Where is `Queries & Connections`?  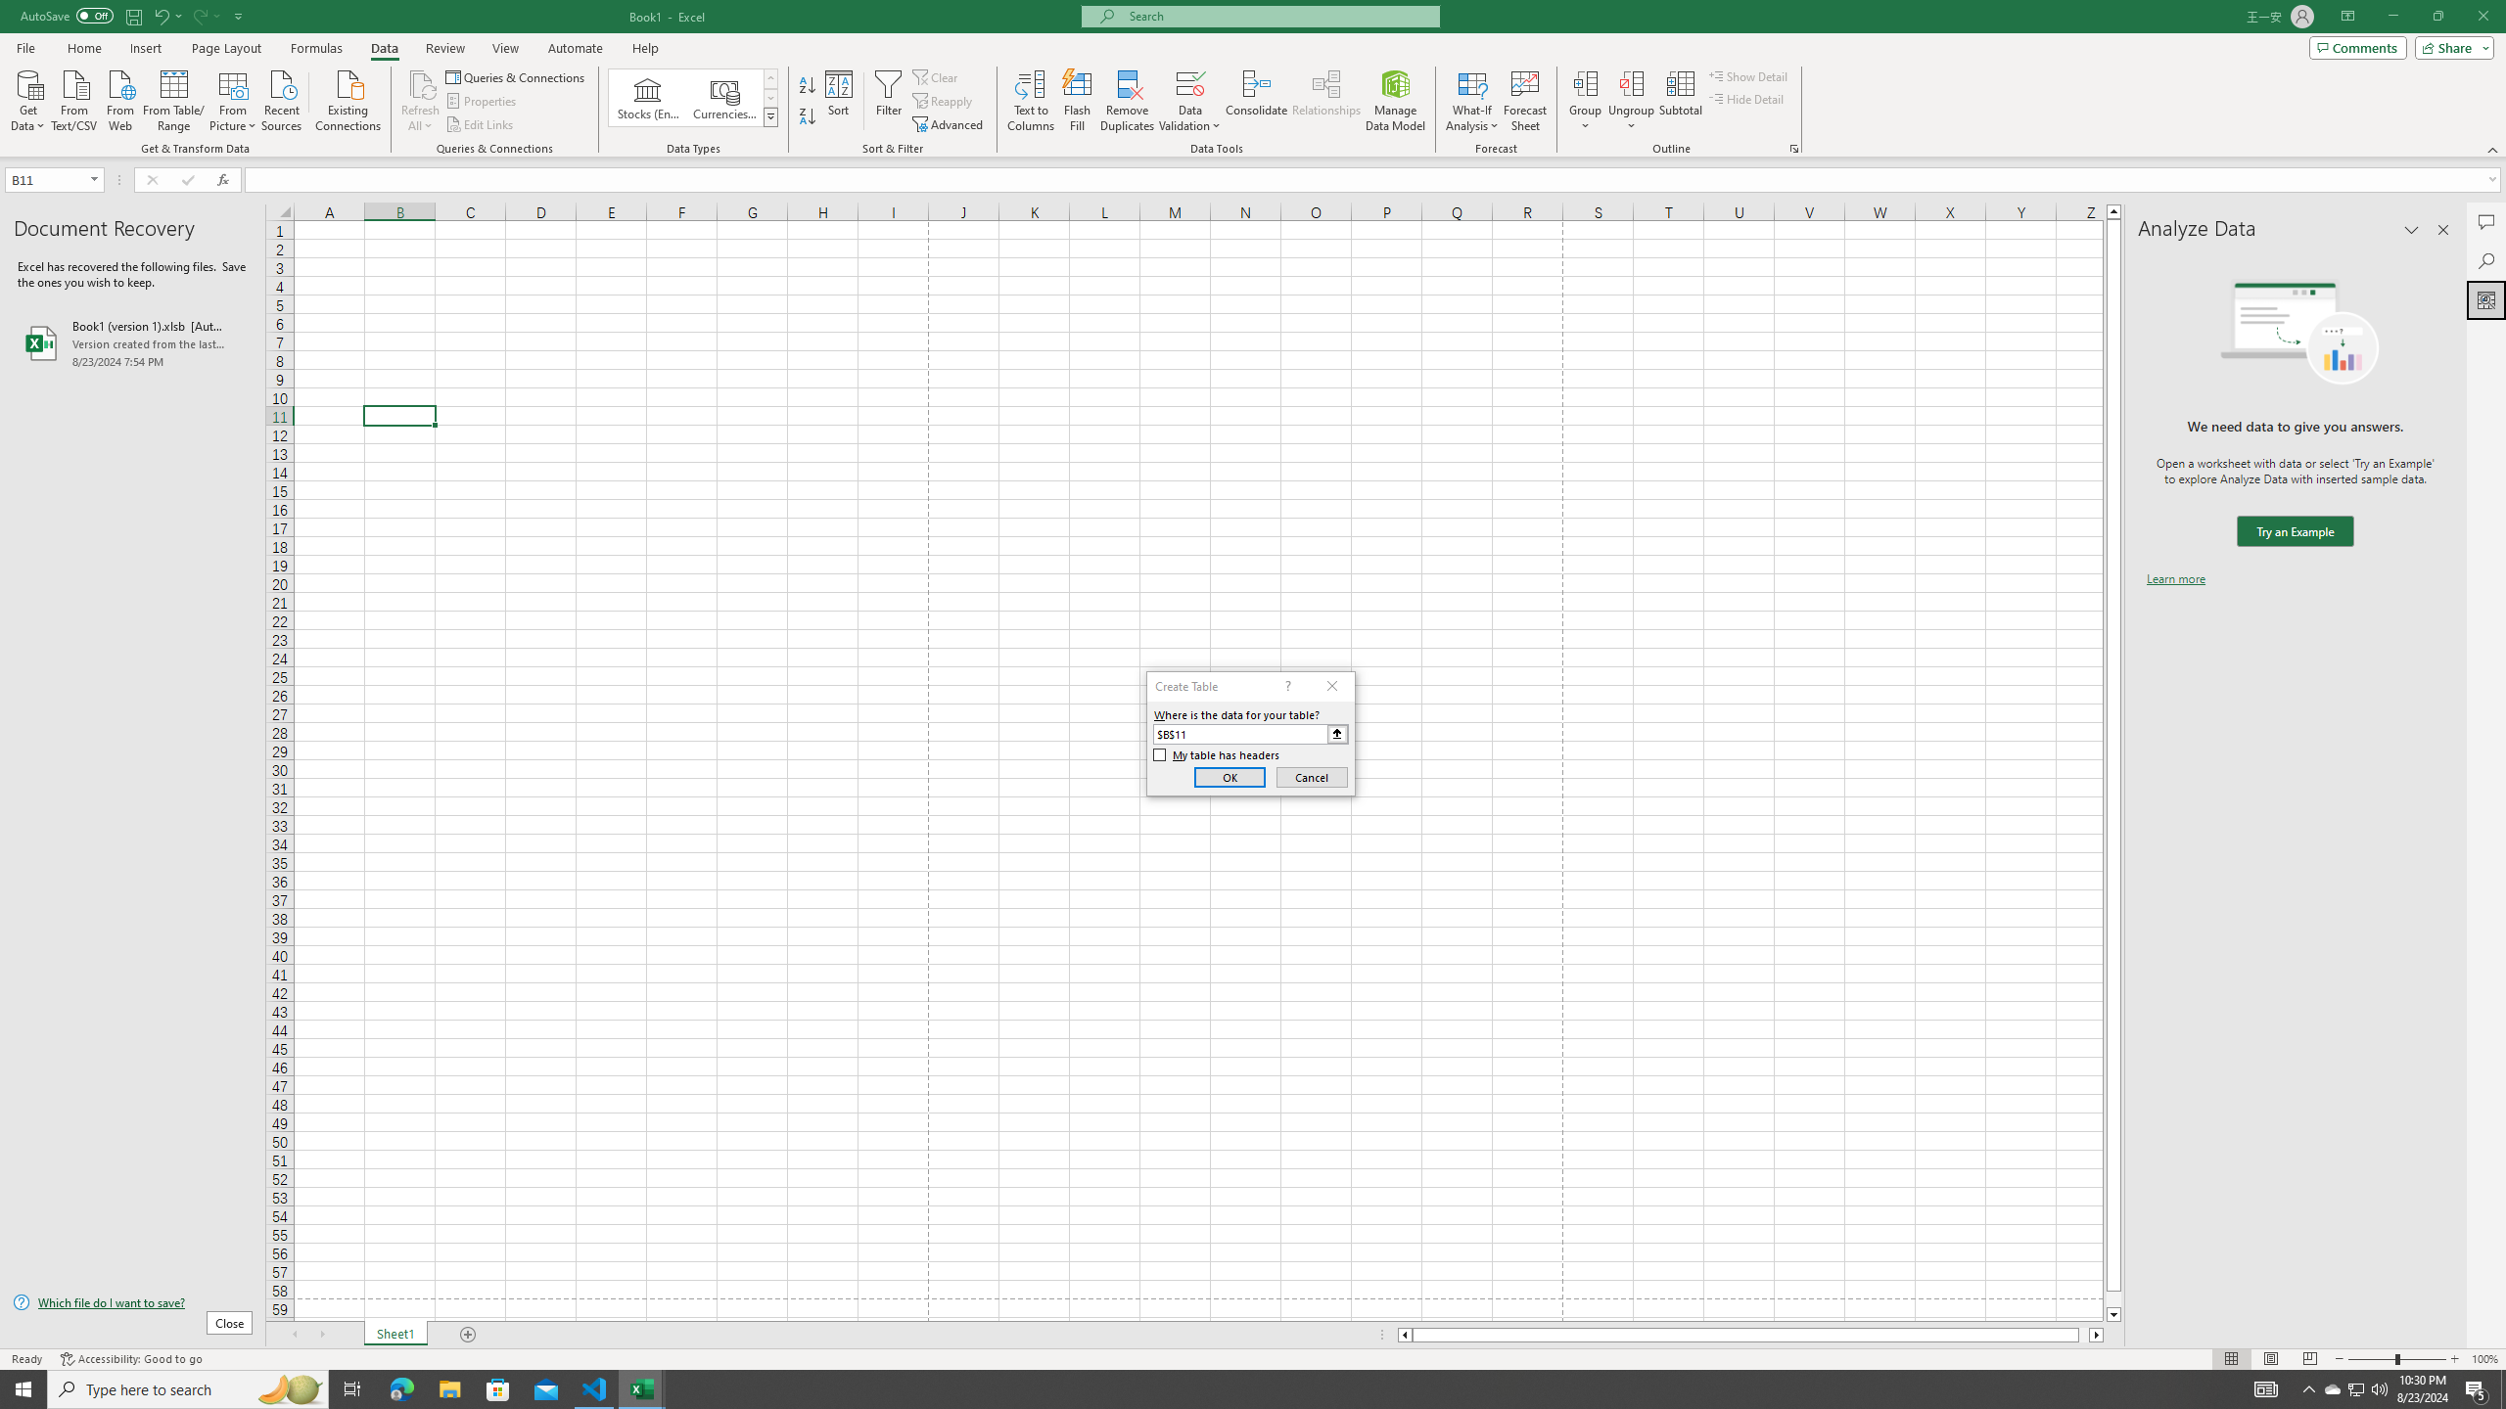
Queries & Connections is located at coordinates (517, 76).